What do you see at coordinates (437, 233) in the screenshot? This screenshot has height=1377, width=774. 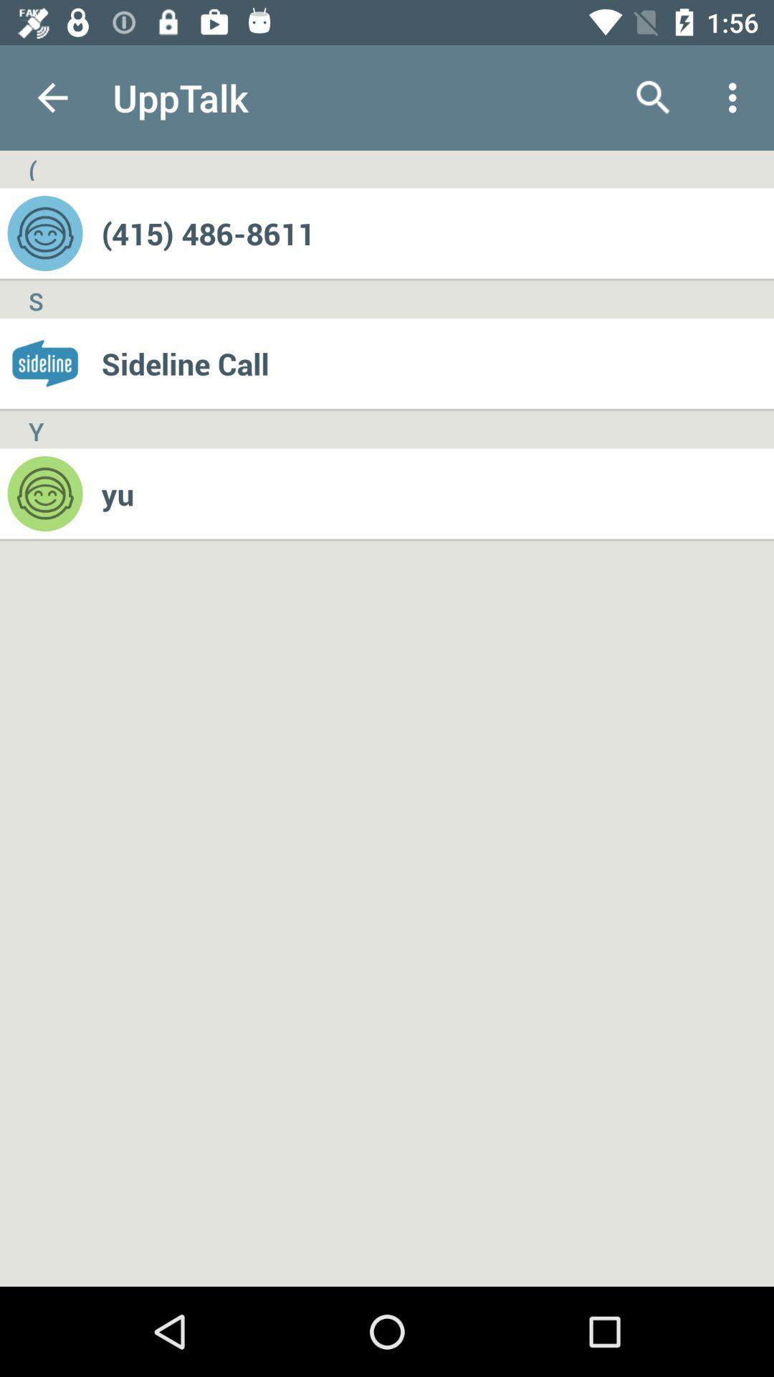 I see `flip to (415) 486-8611 icon` at bounding box center [437, 233].